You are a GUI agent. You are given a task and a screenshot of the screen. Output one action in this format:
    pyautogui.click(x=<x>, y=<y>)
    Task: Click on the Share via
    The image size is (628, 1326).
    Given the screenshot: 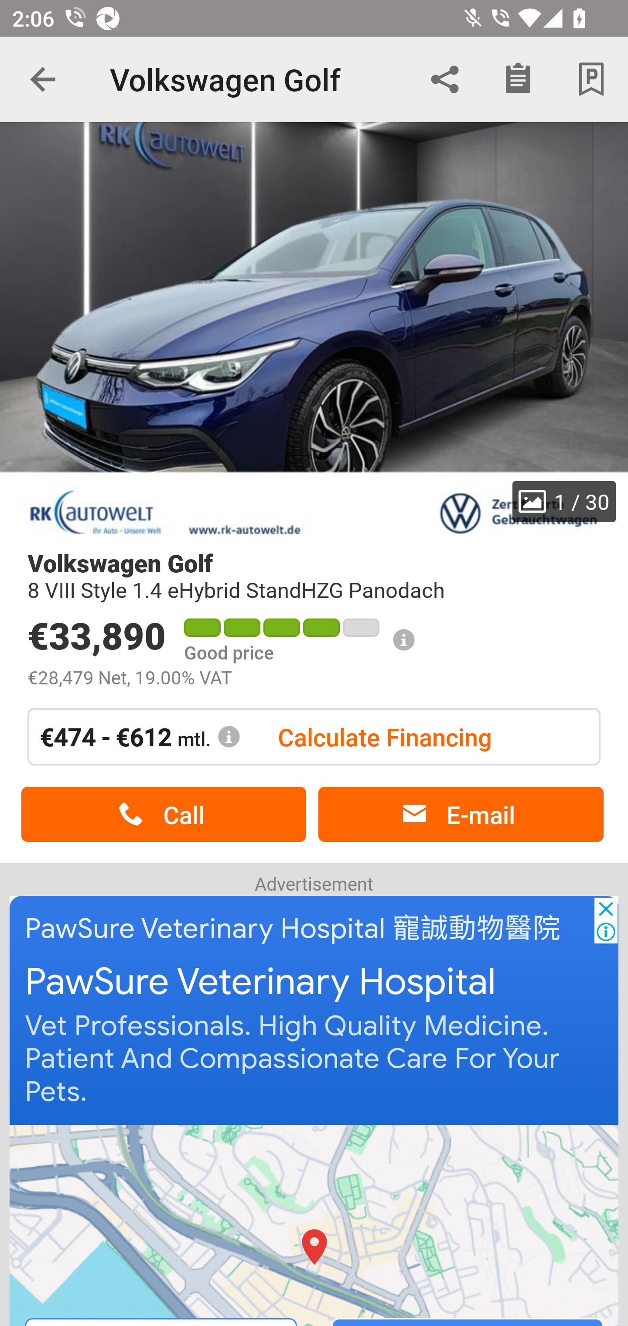 What is the action you would take?
    pyautogui.click(x=445, y=79)
    